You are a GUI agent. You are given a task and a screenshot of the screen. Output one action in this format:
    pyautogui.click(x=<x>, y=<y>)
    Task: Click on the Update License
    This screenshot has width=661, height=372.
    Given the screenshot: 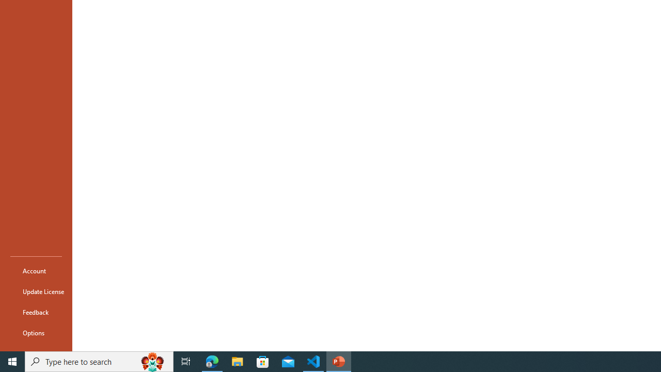 What is the action you would take?
    pyautogui.click(x=36, y=291)
    